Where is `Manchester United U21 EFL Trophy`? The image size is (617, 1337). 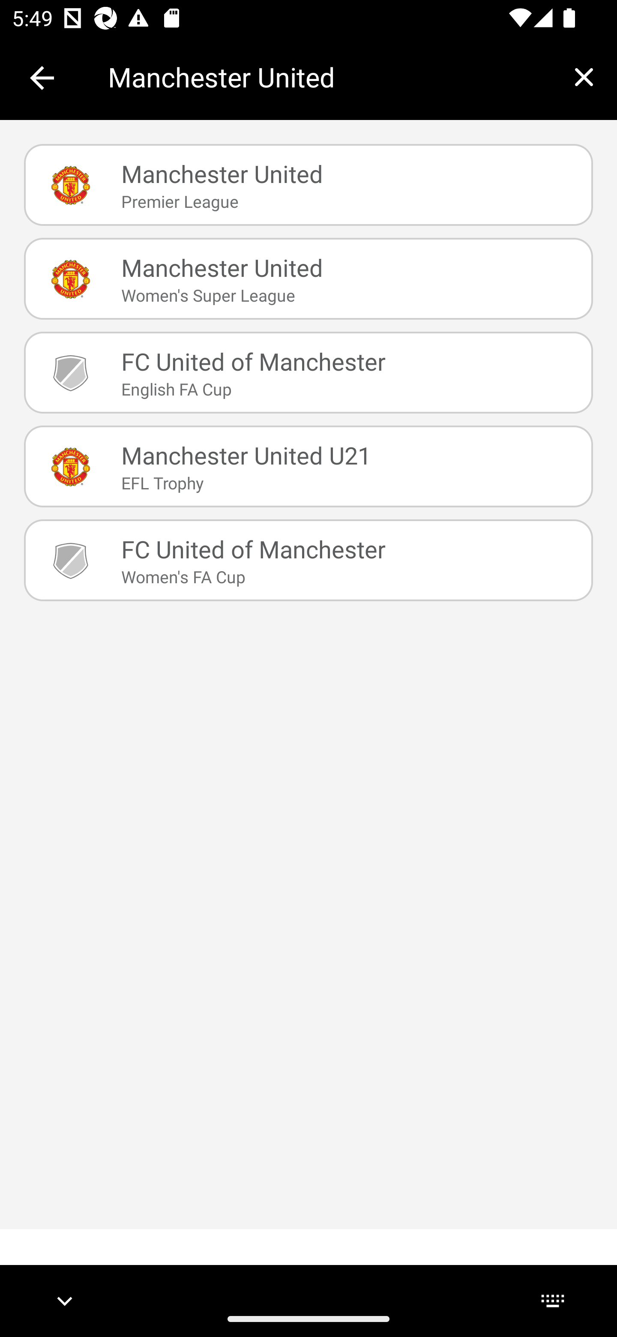 Manchester United U21 EFL Trophy is located at coordinates (308, 466).